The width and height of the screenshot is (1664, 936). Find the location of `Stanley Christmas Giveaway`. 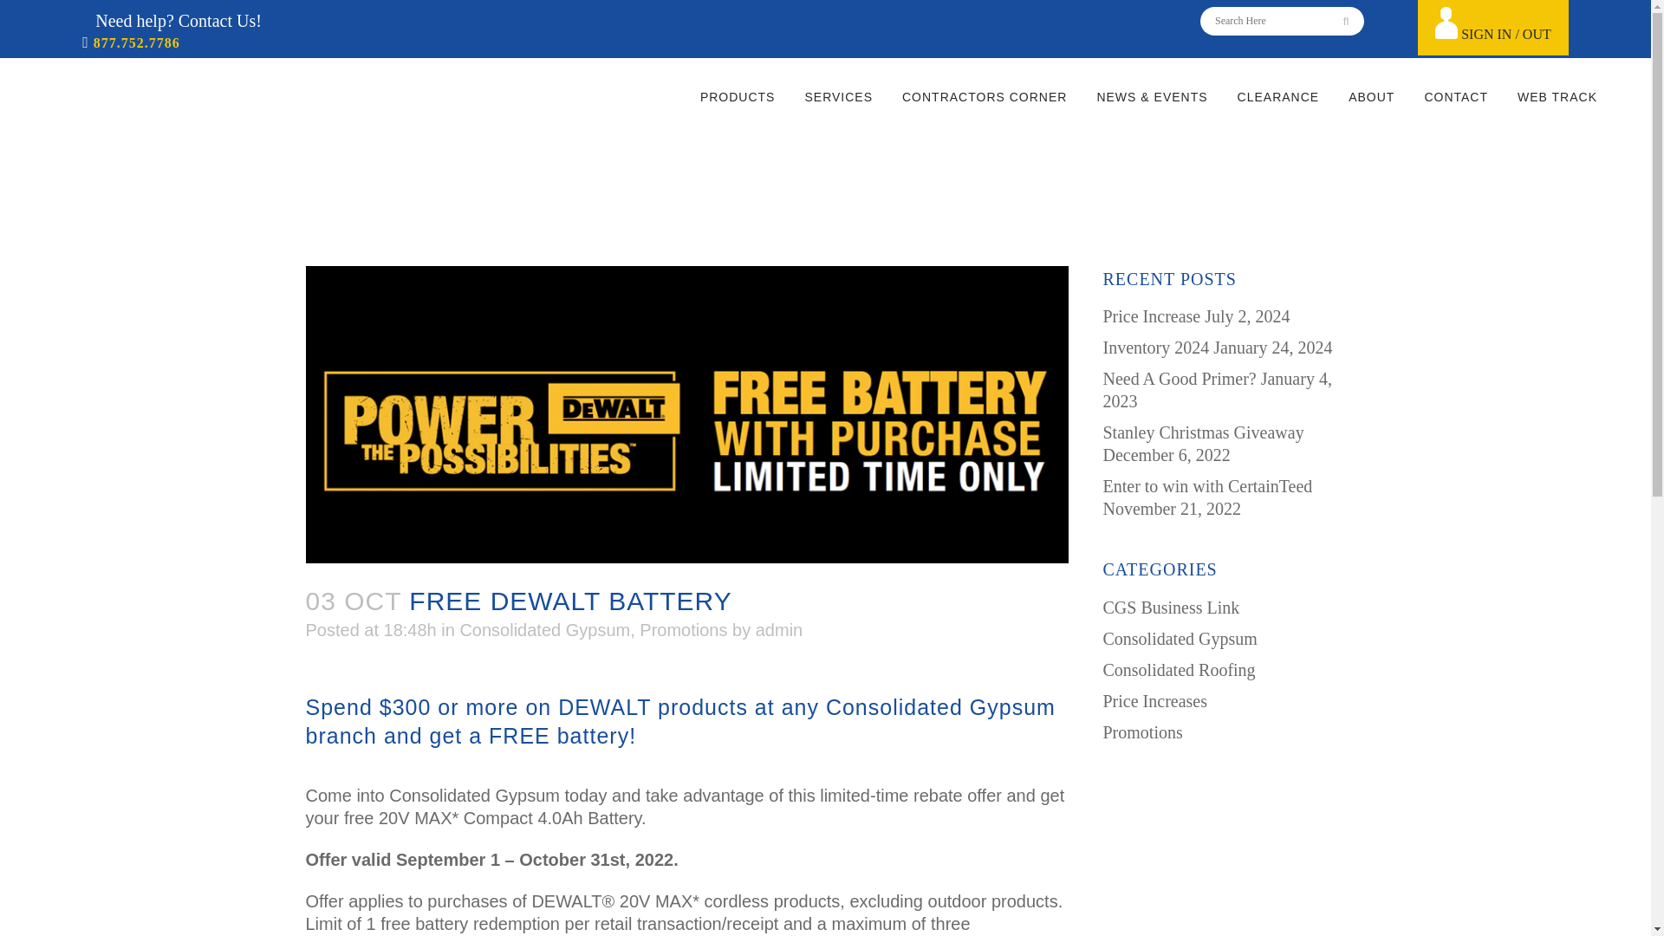

Stanley Christmas Giveaway is located at coordinates (1202, 432).